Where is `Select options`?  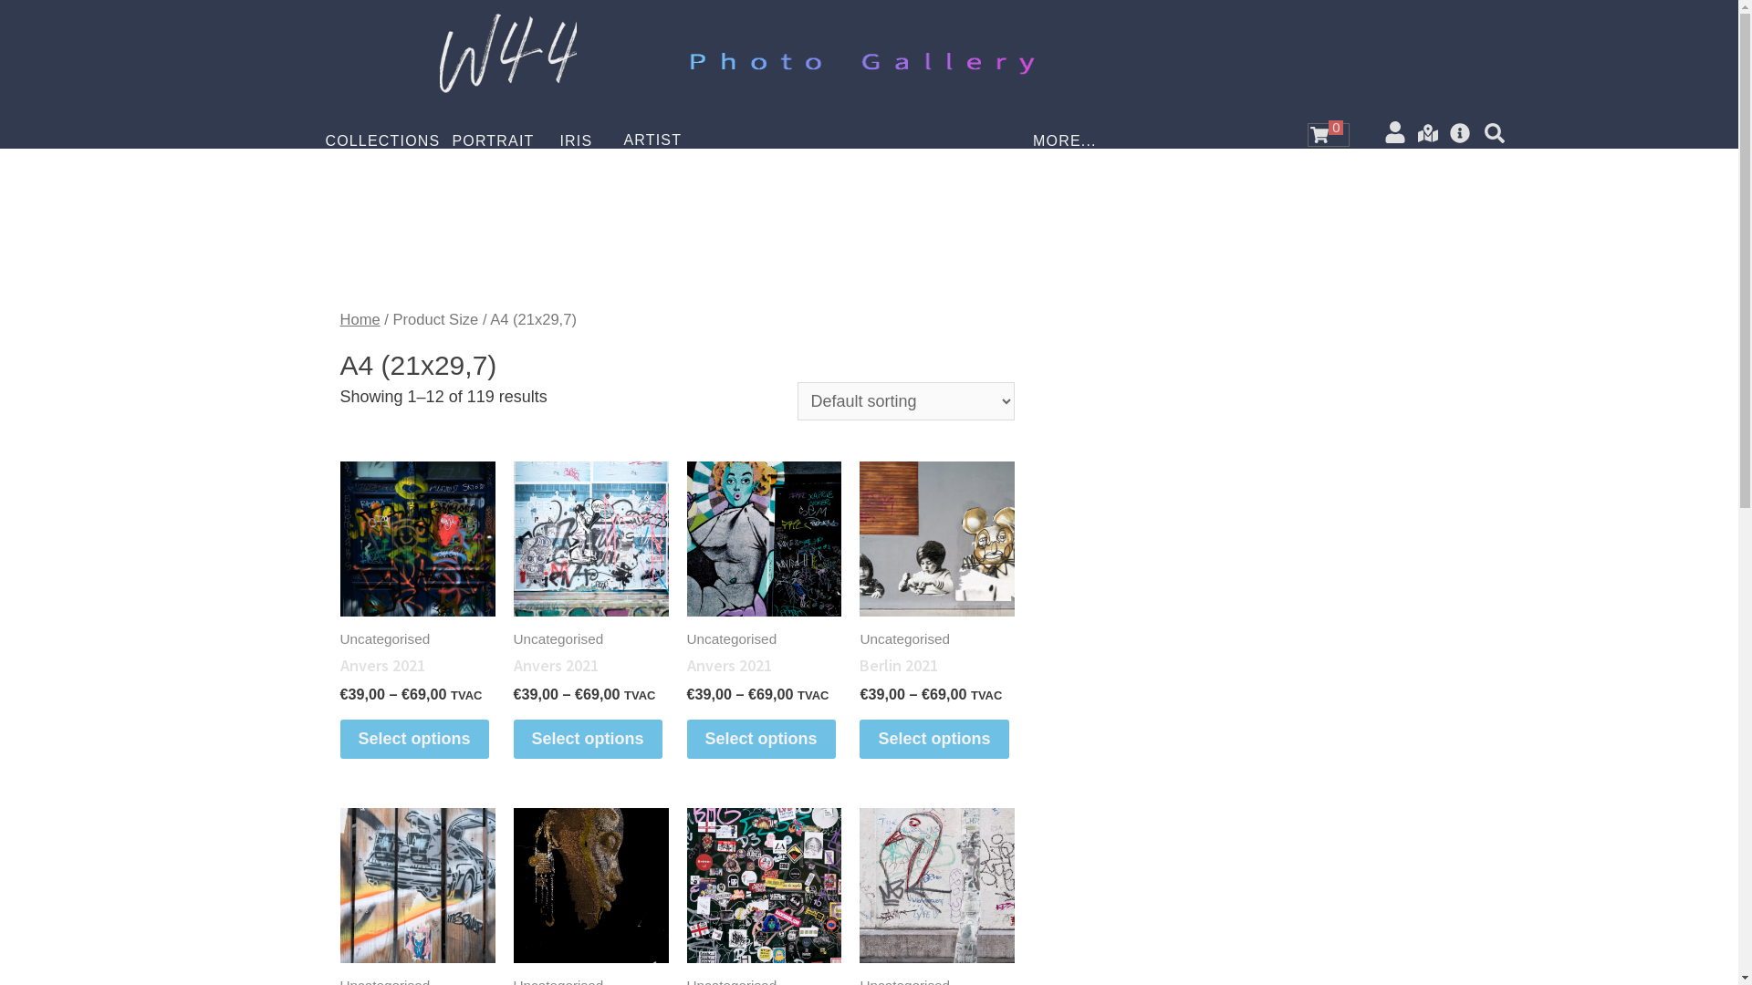
Select options is located at coordinates (761, 739).